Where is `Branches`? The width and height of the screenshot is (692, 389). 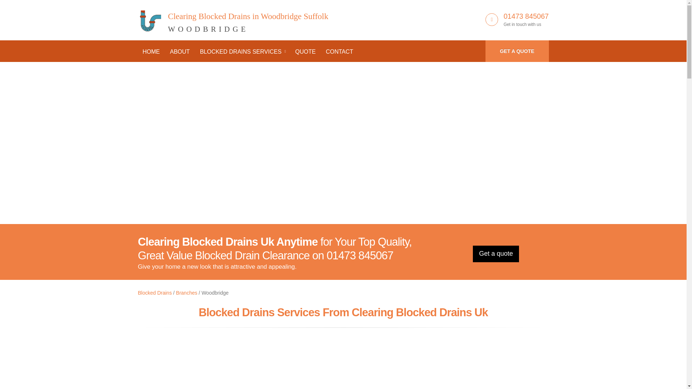 Branches is located at coordinates (186, 292).